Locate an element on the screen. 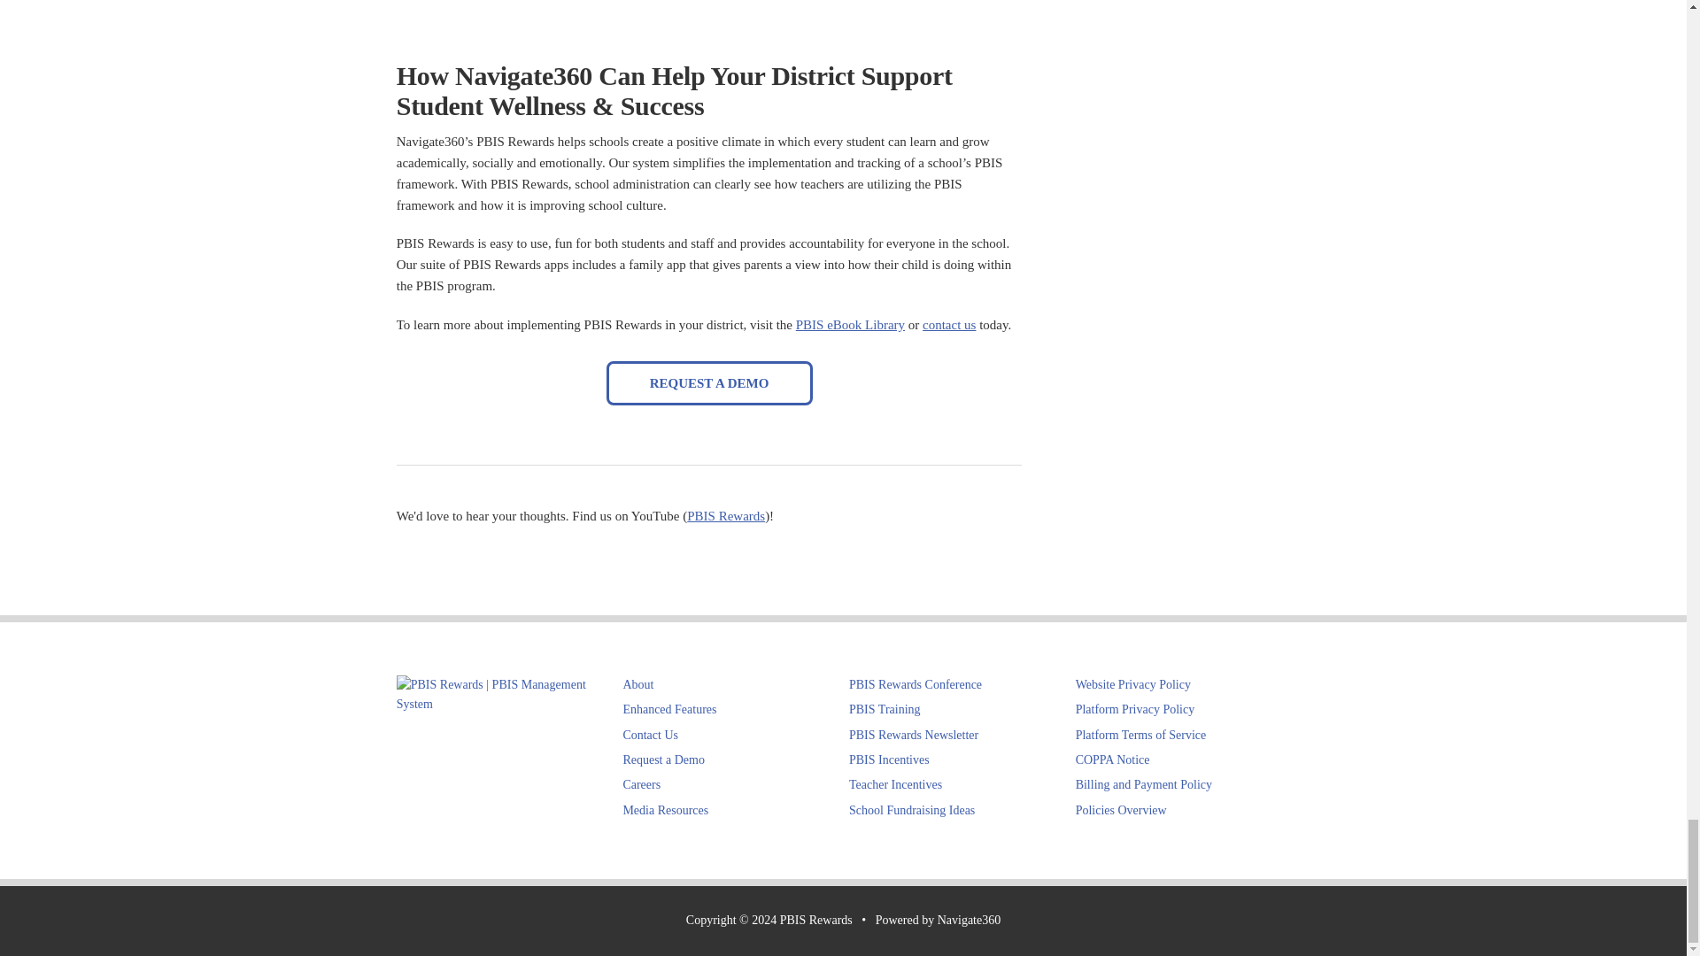  Contact PBIS Rewards is located at coordinates (650, 735).